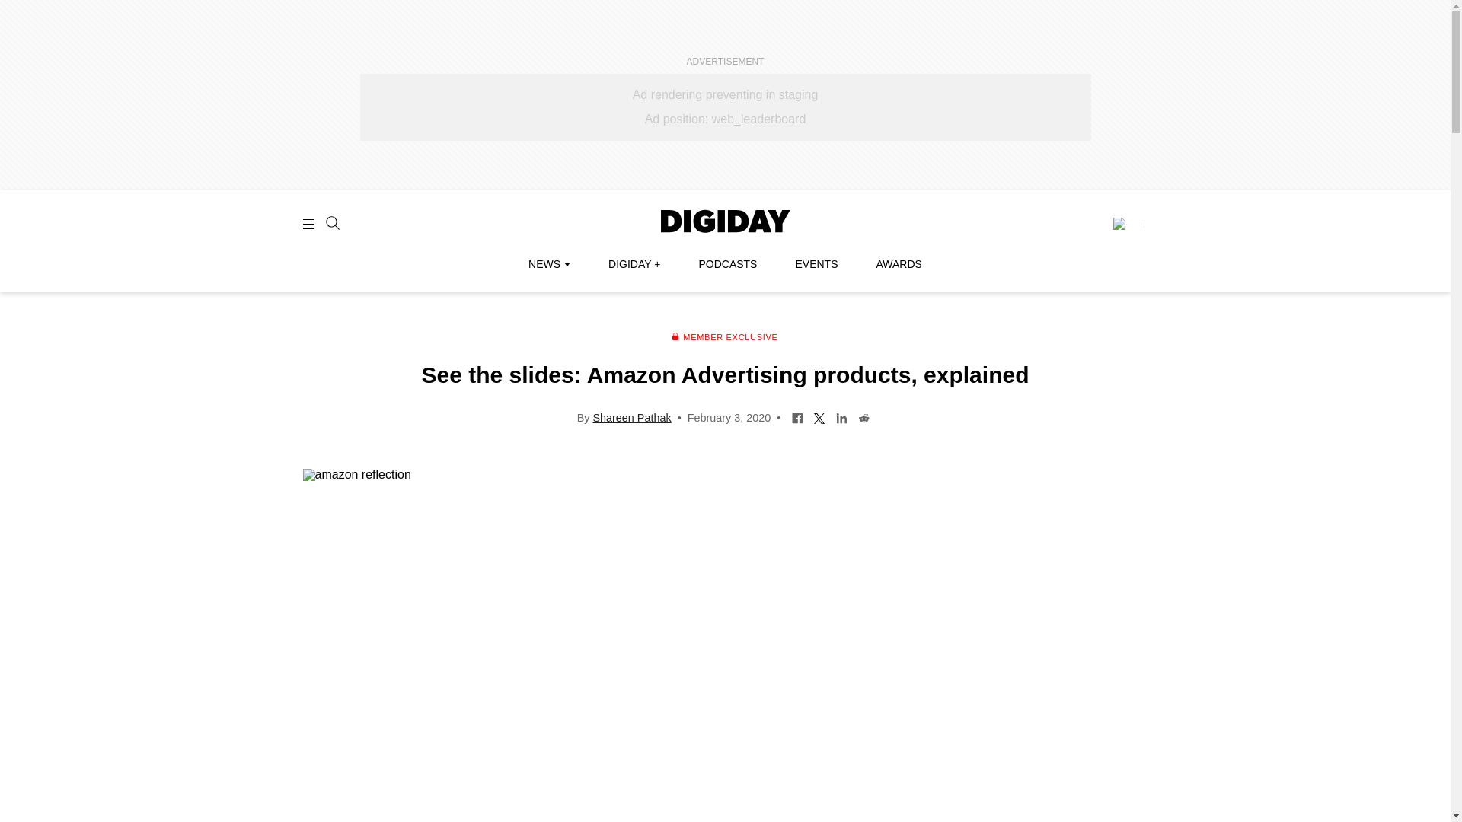  What do you see at coordinates (816, 264) in the screenshot?
I see `EVENTS` at bounding box center [816, 264].